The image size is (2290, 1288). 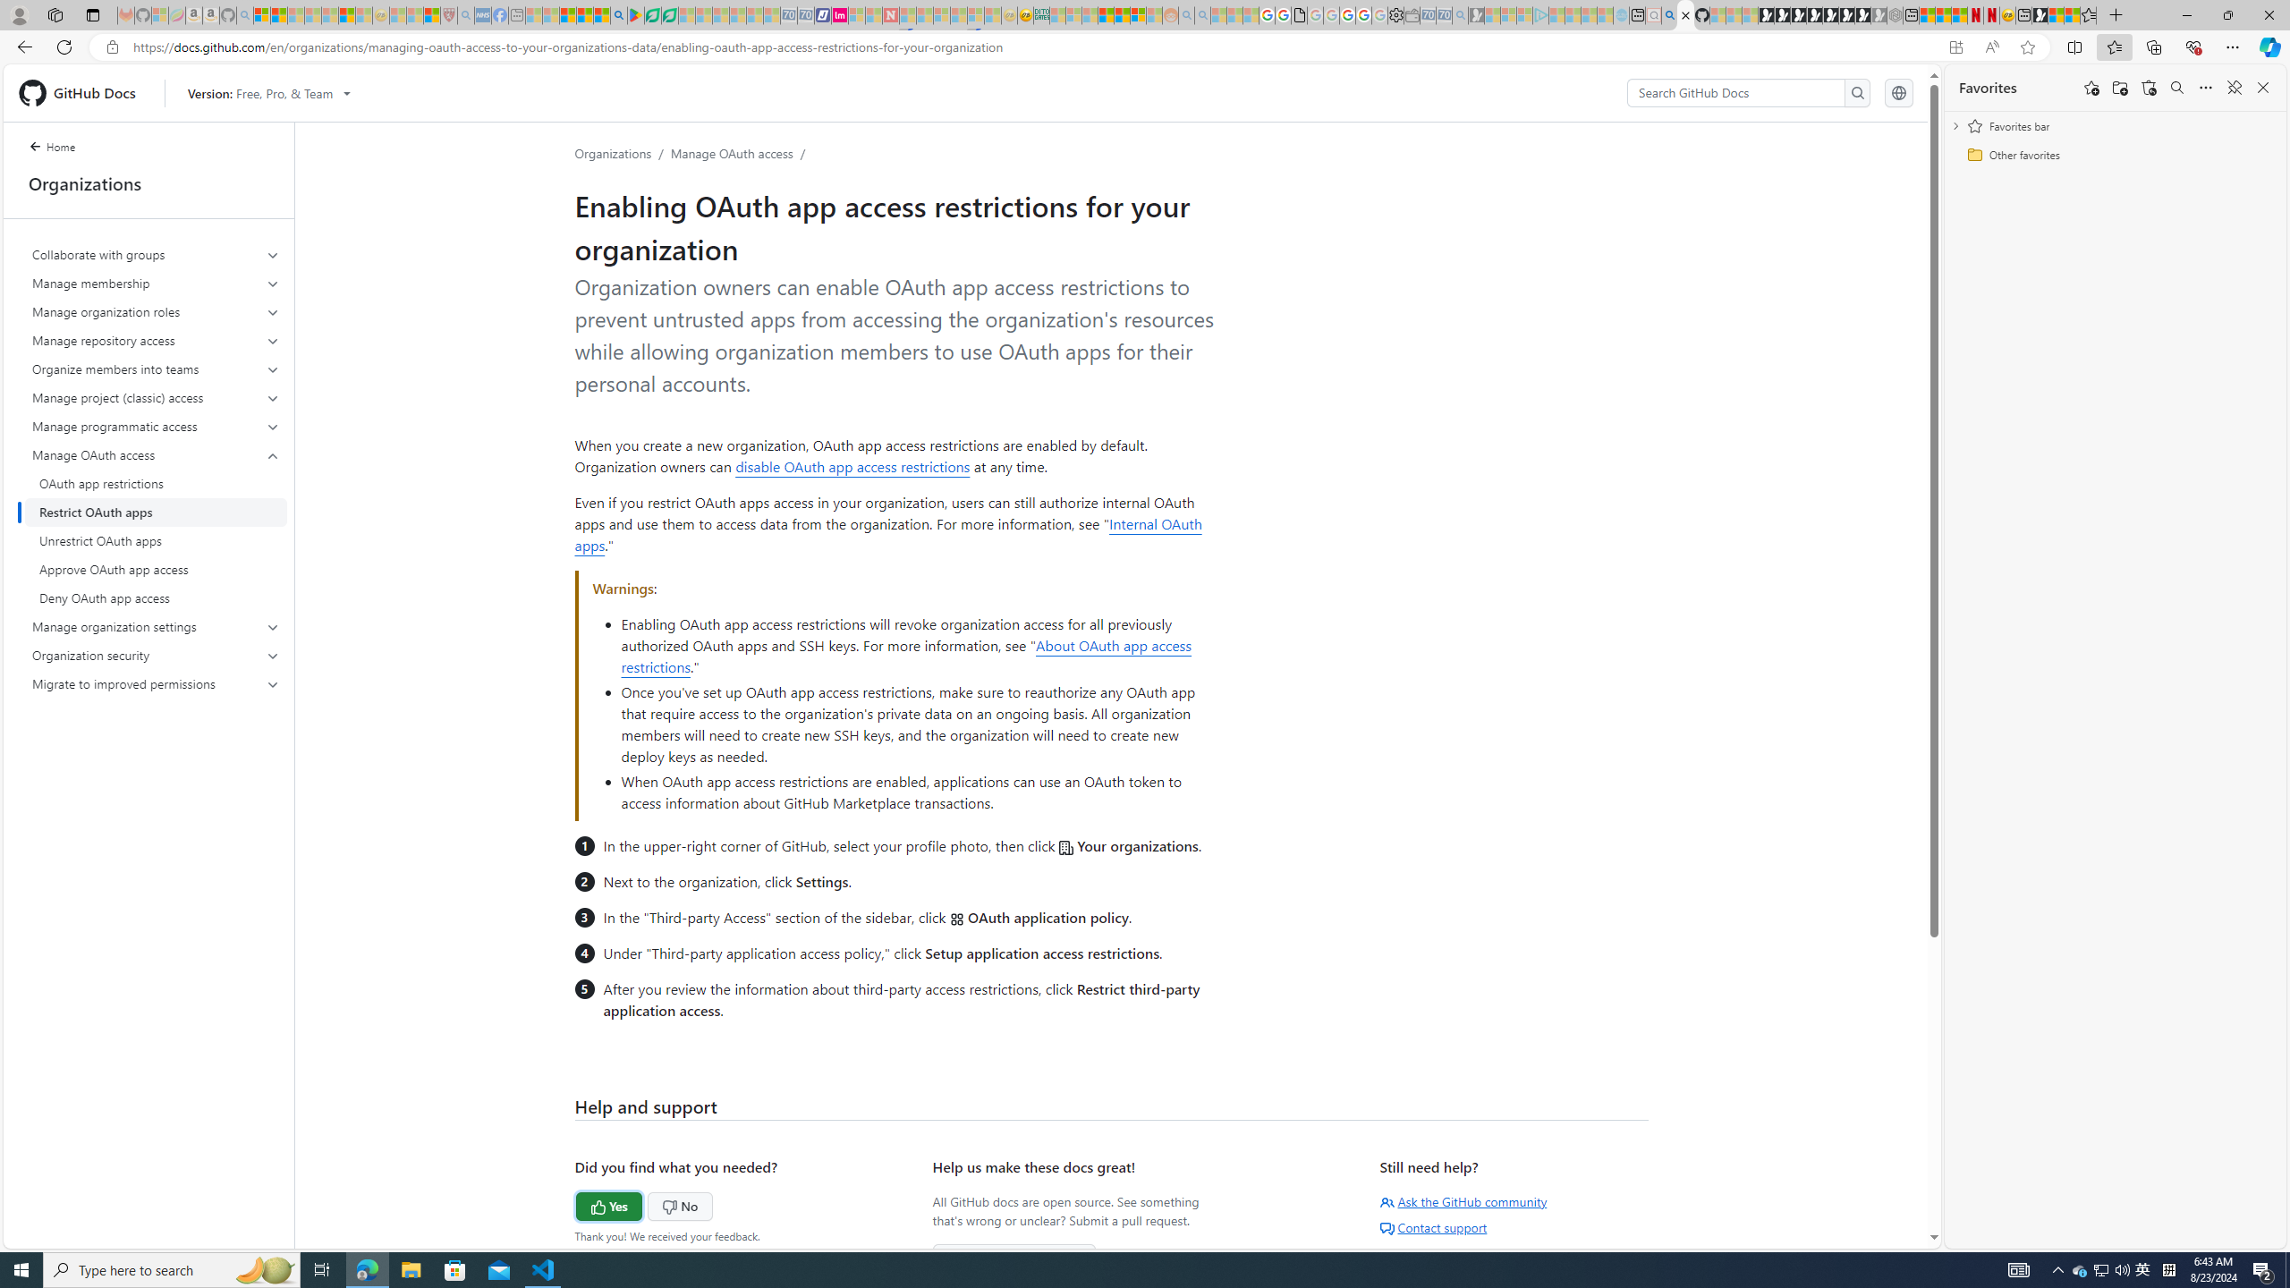 What do you see at coordinates (398, 15) in the screenshot?
I see `Recipes - MSN - Sleeping` at bounding box center [398, 15].